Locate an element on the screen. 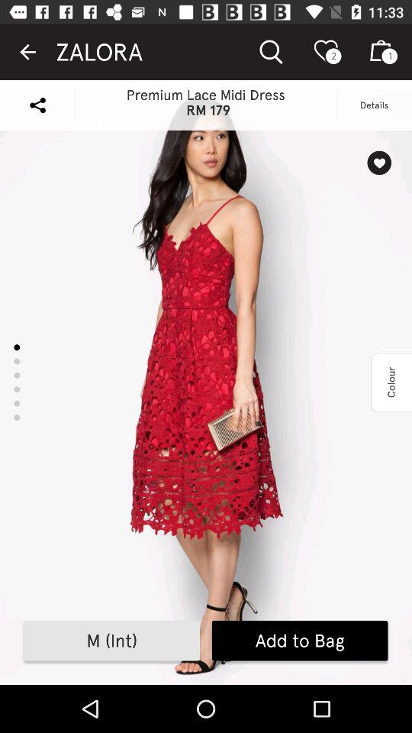  turn on item next to m (int) is located at coordinates (299, 641).